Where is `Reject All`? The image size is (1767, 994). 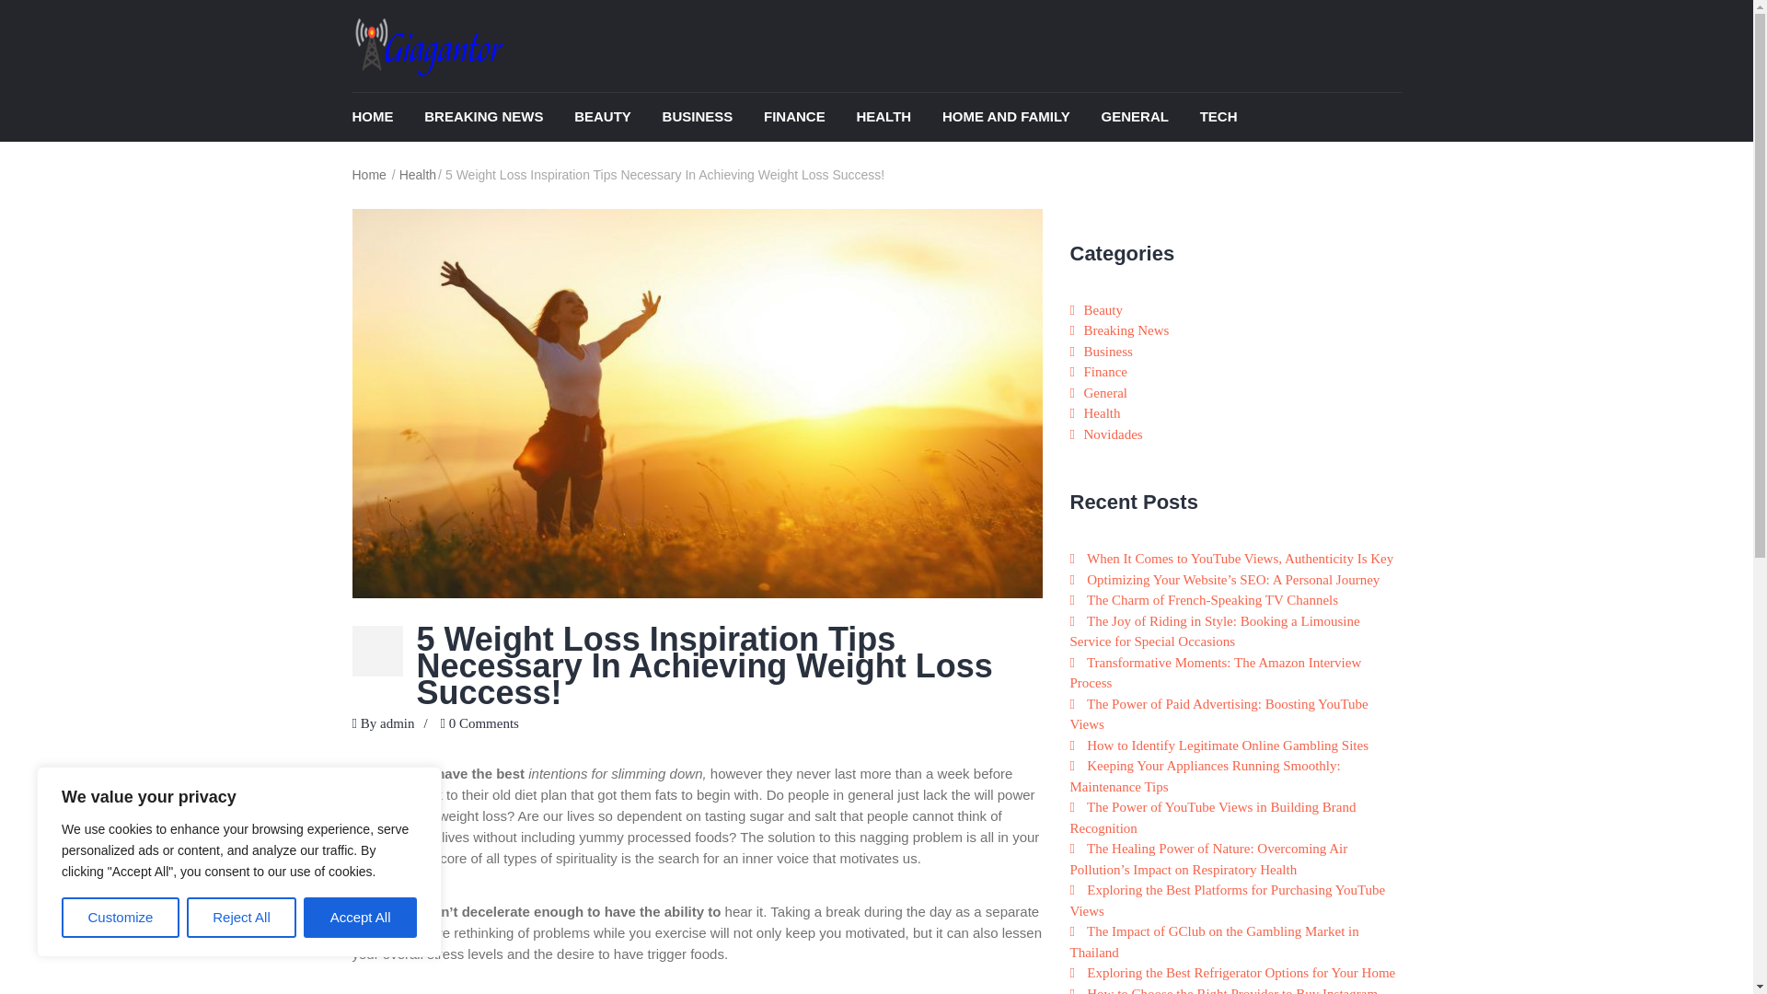
Reject All is located at coordinates (241, 918).